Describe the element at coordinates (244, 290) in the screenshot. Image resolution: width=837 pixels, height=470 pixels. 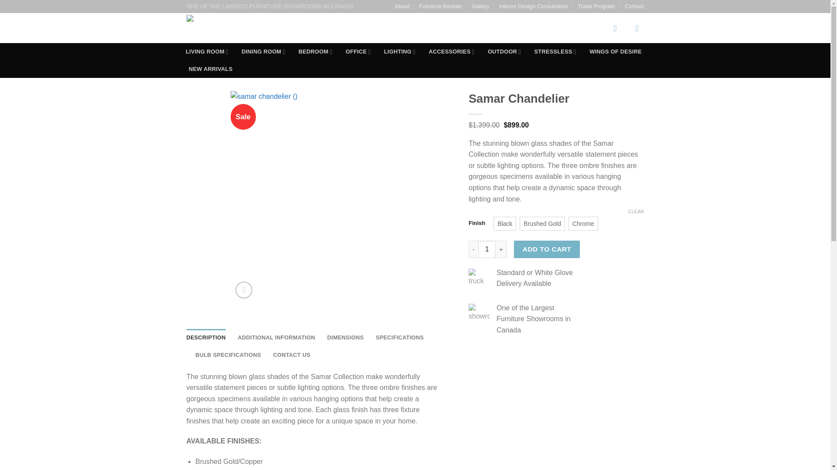
I see `Zoom` at that location.